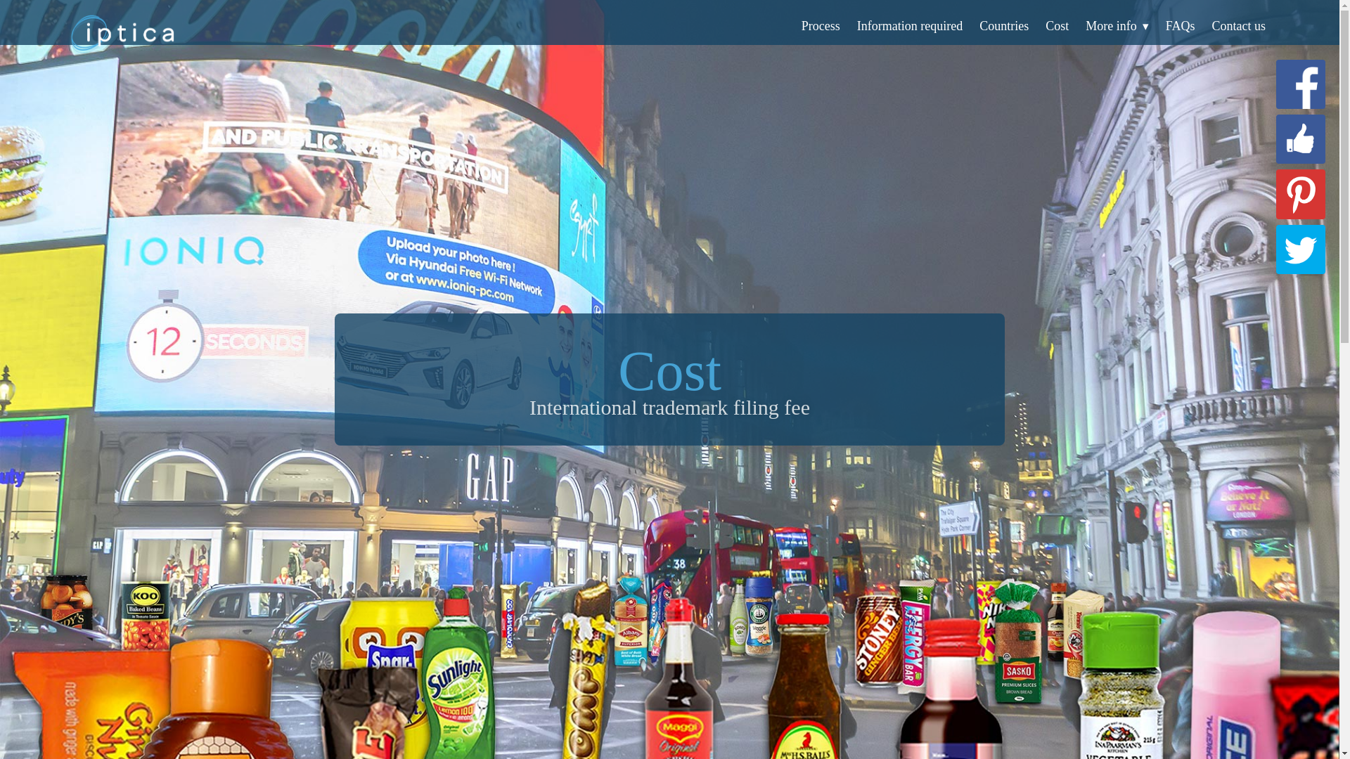  What do you see at coordinates (821, 26) in the screenshot?
I see `Process` at bounding box center [821, 26].